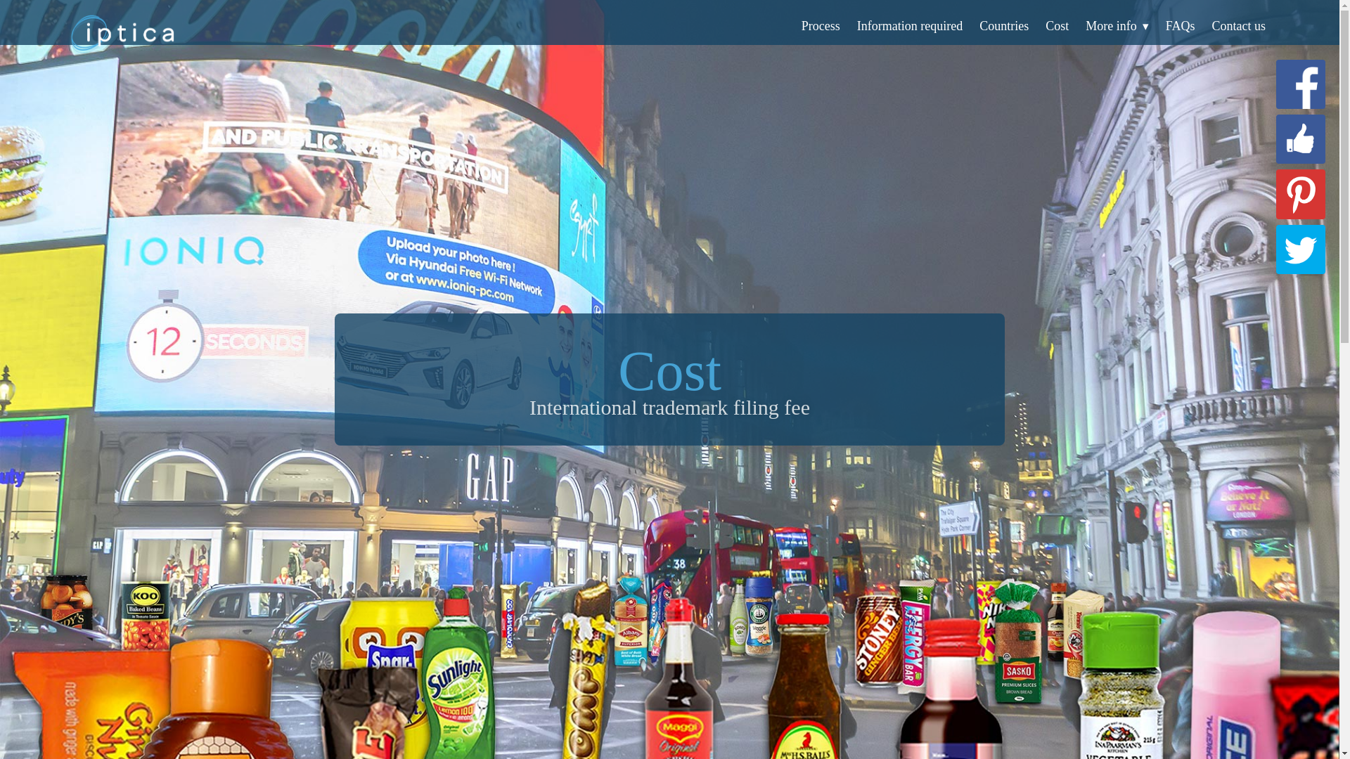  What do you see at coordinates (821, 26) in the screenshot?
I see `Process` at bounding box center [821, 26].